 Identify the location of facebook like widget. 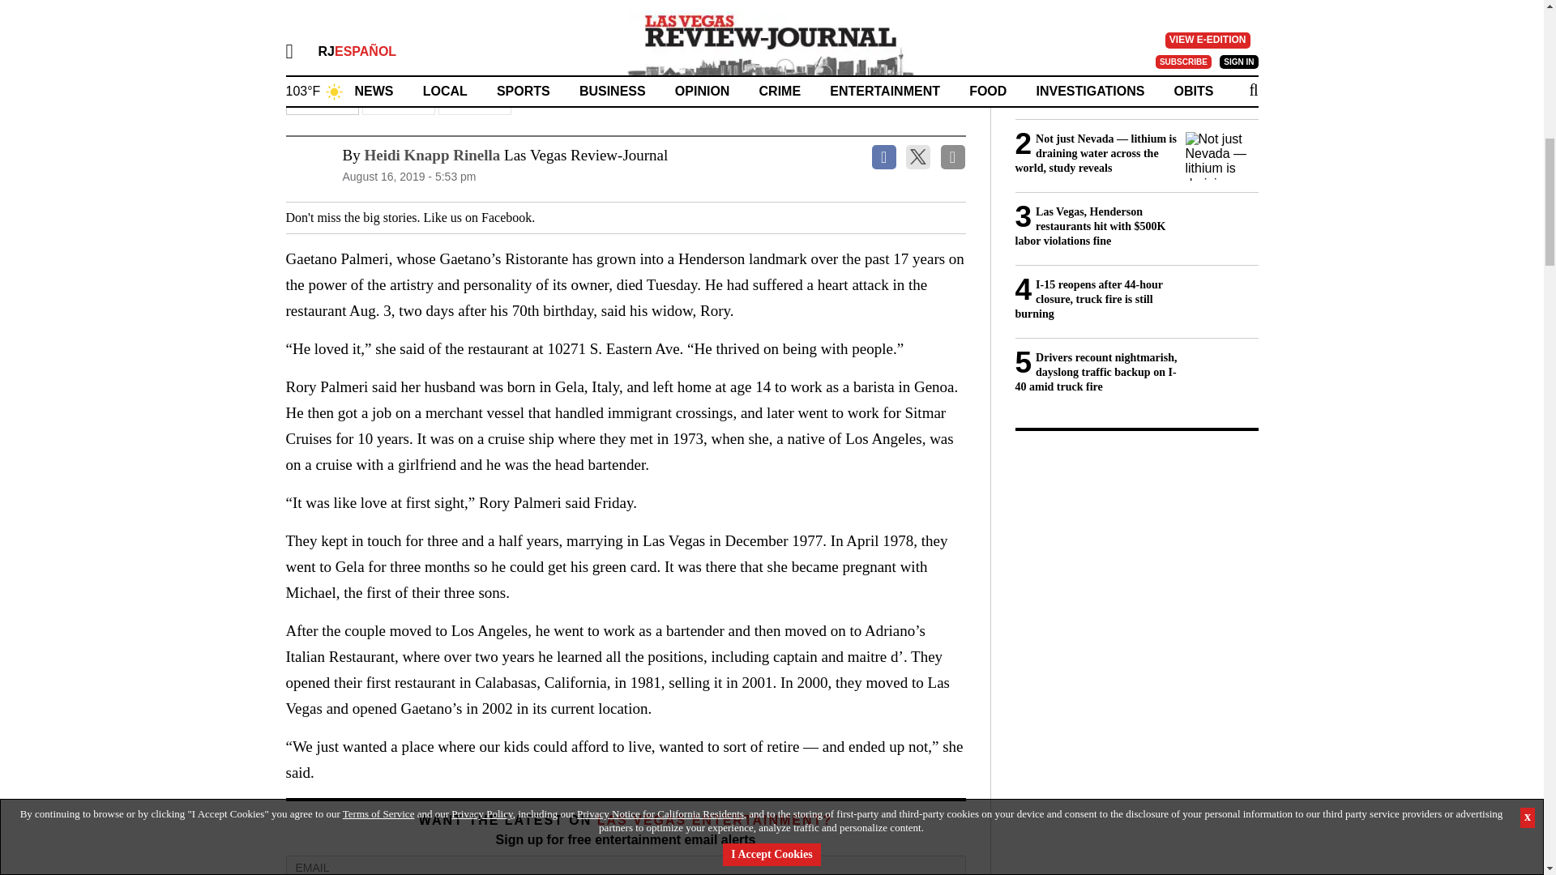
(595, 217).